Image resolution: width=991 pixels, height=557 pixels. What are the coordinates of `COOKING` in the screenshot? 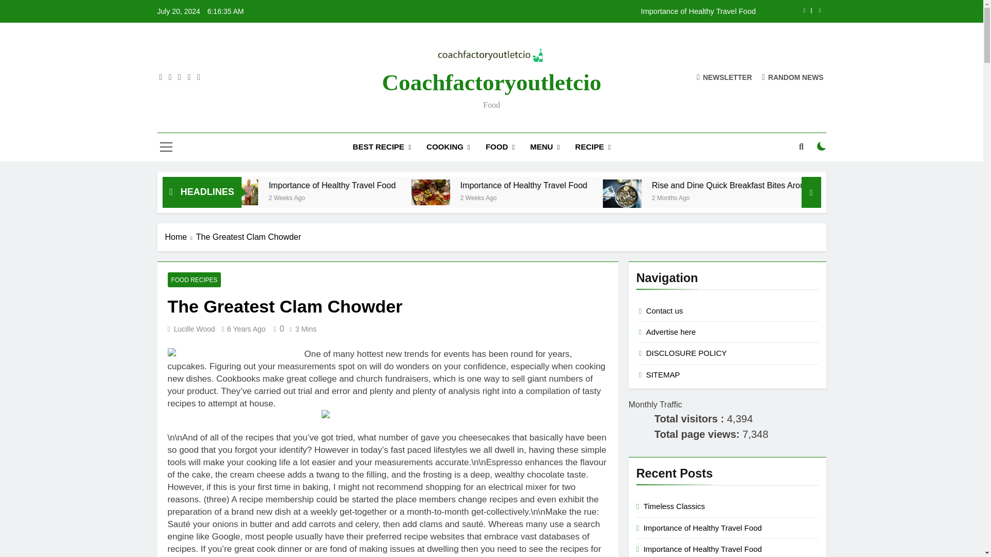 It's located at (448, 148).